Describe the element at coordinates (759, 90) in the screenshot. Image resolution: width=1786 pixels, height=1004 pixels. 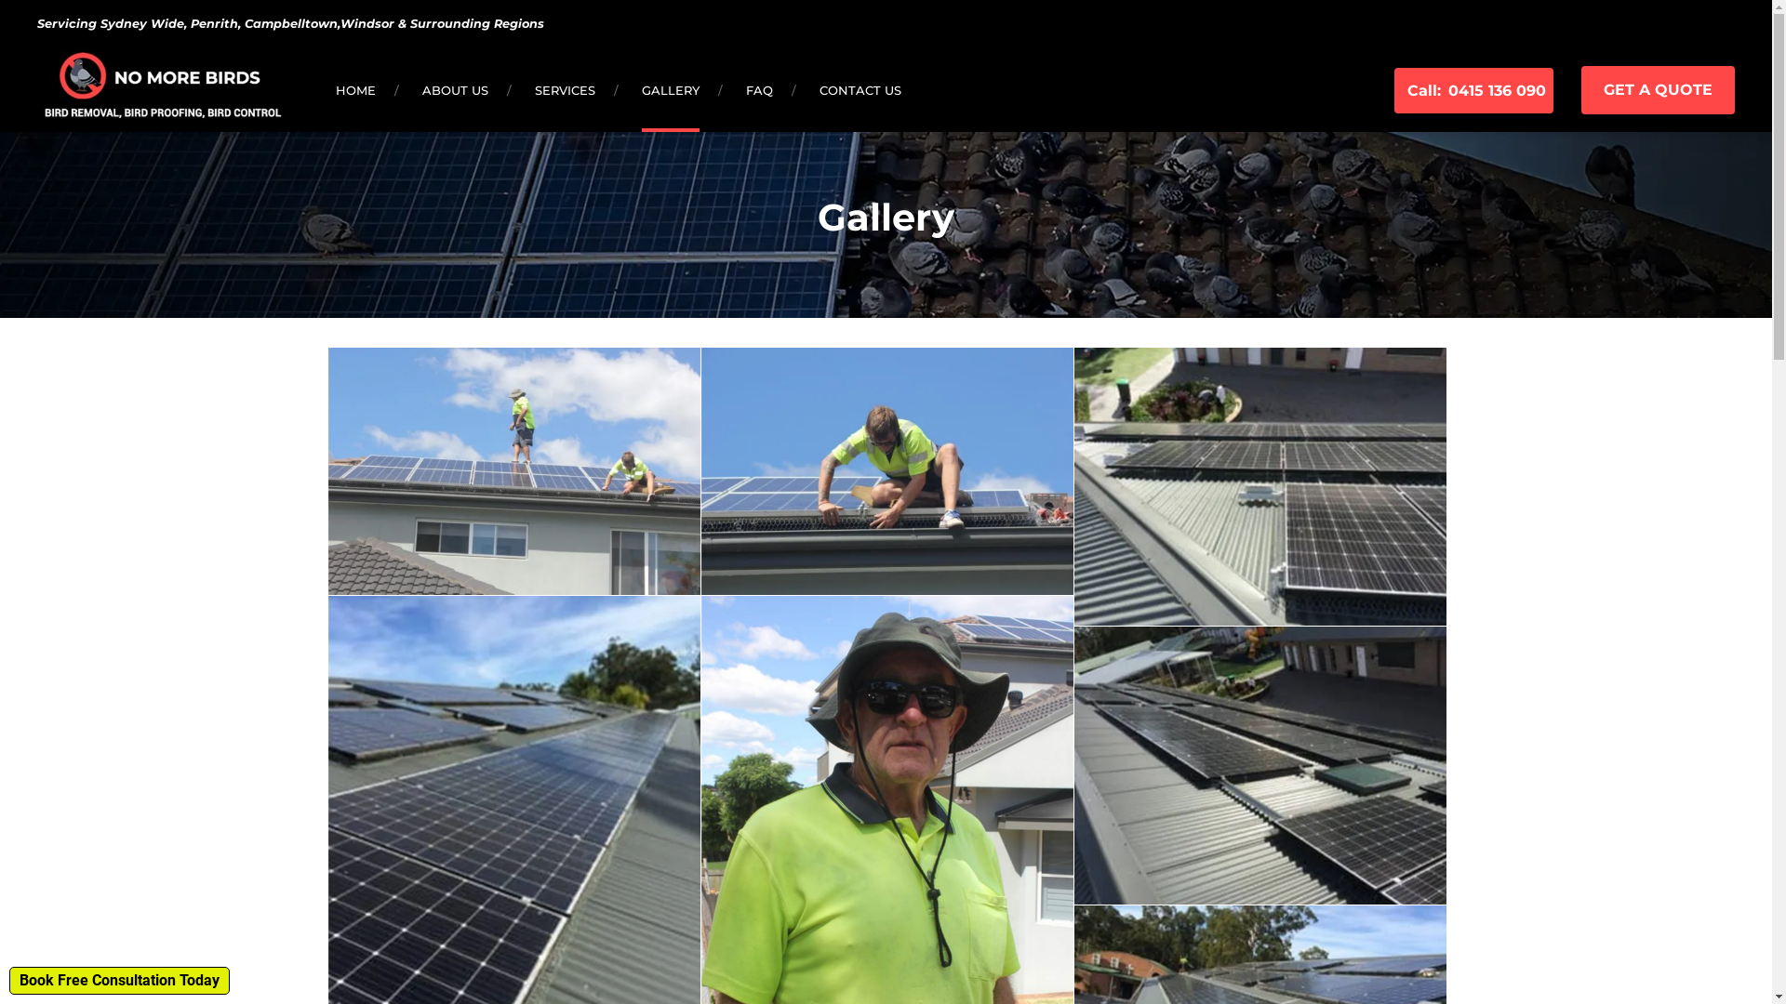
I see `FAQ` at that location.